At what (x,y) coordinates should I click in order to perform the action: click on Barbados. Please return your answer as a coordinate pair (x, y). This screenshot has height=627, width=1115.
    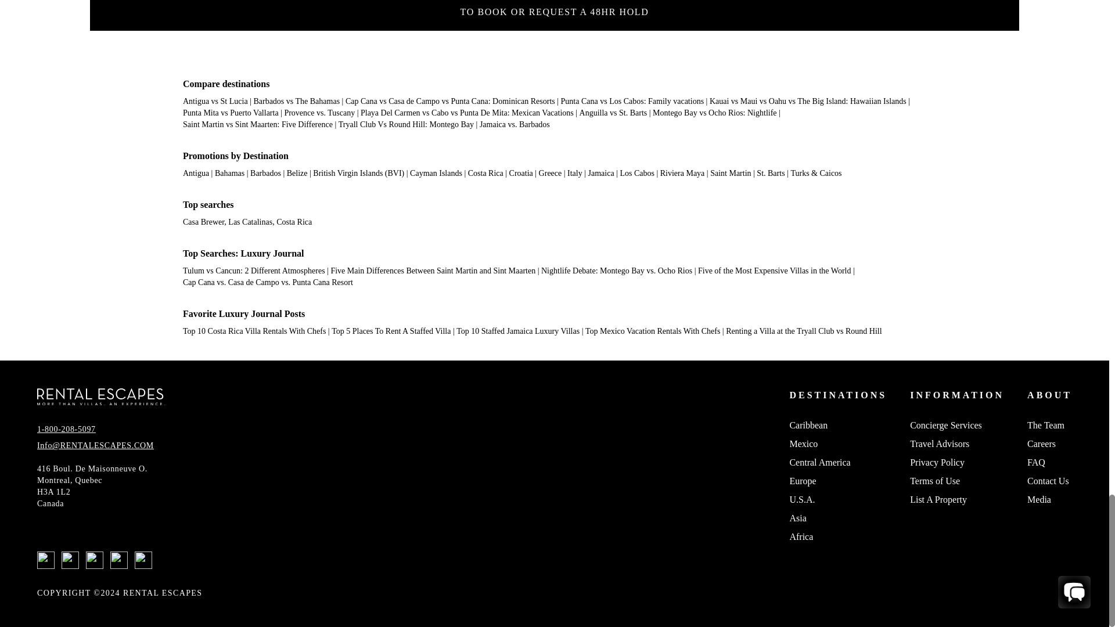
    Looking at the image, I should click on (265, 173).